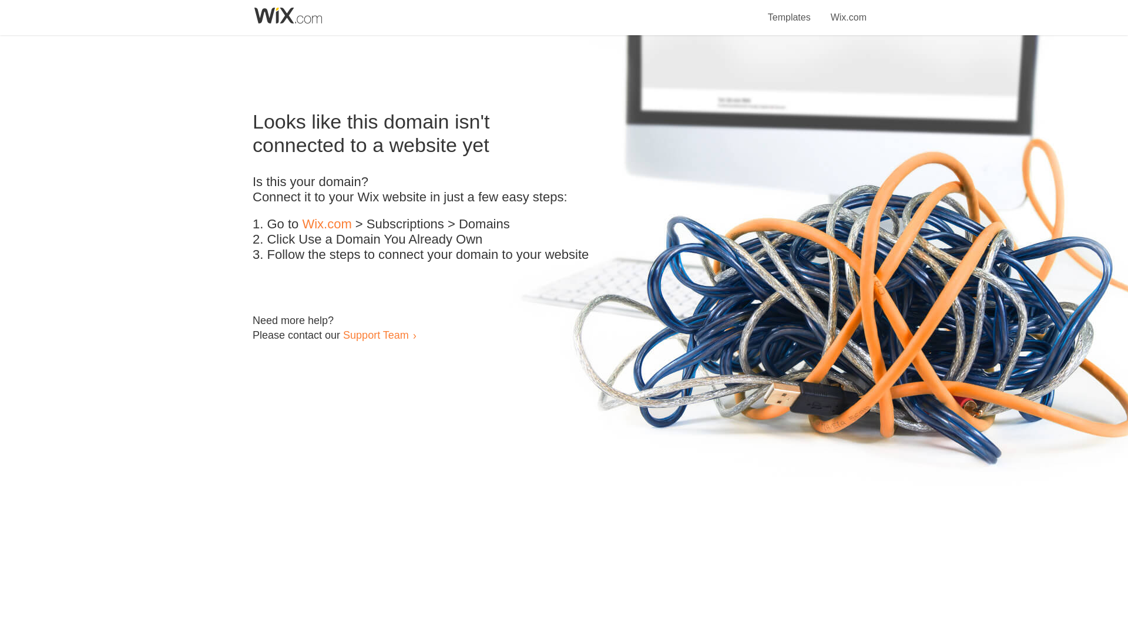 This screenshot has height=634, width=1128. Describe the element at coordinates (375, 335) in the screenshot. I see `Support Team` at that location.